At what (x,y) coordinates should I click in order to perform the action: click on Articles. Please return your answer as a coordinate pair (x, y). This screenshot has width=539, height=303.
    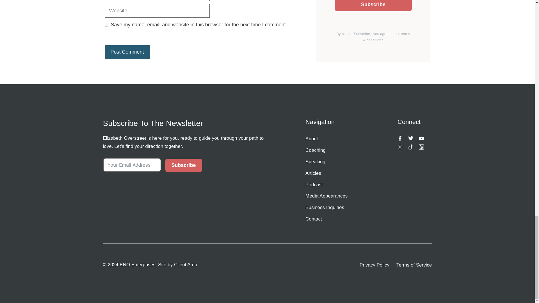
    Looking at the image, I should click on (332, 173).